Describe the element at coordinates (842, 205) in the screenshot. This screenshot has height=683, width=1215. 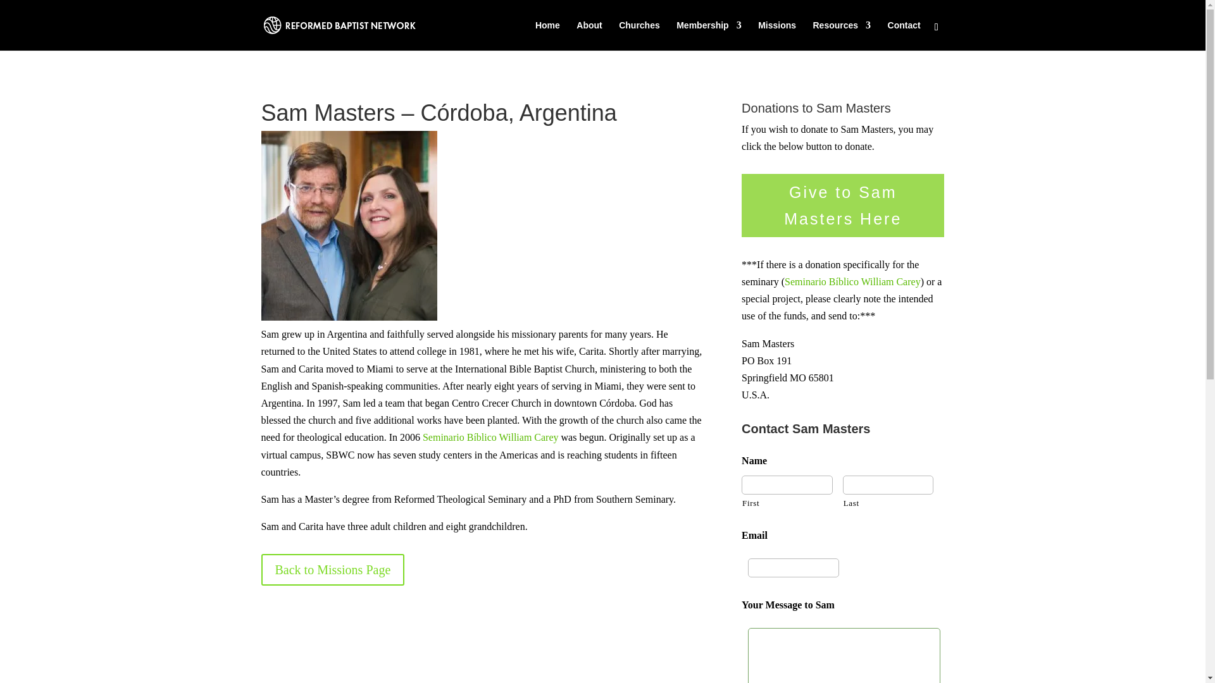
I see `Give to Sam Masters Here` at that location.